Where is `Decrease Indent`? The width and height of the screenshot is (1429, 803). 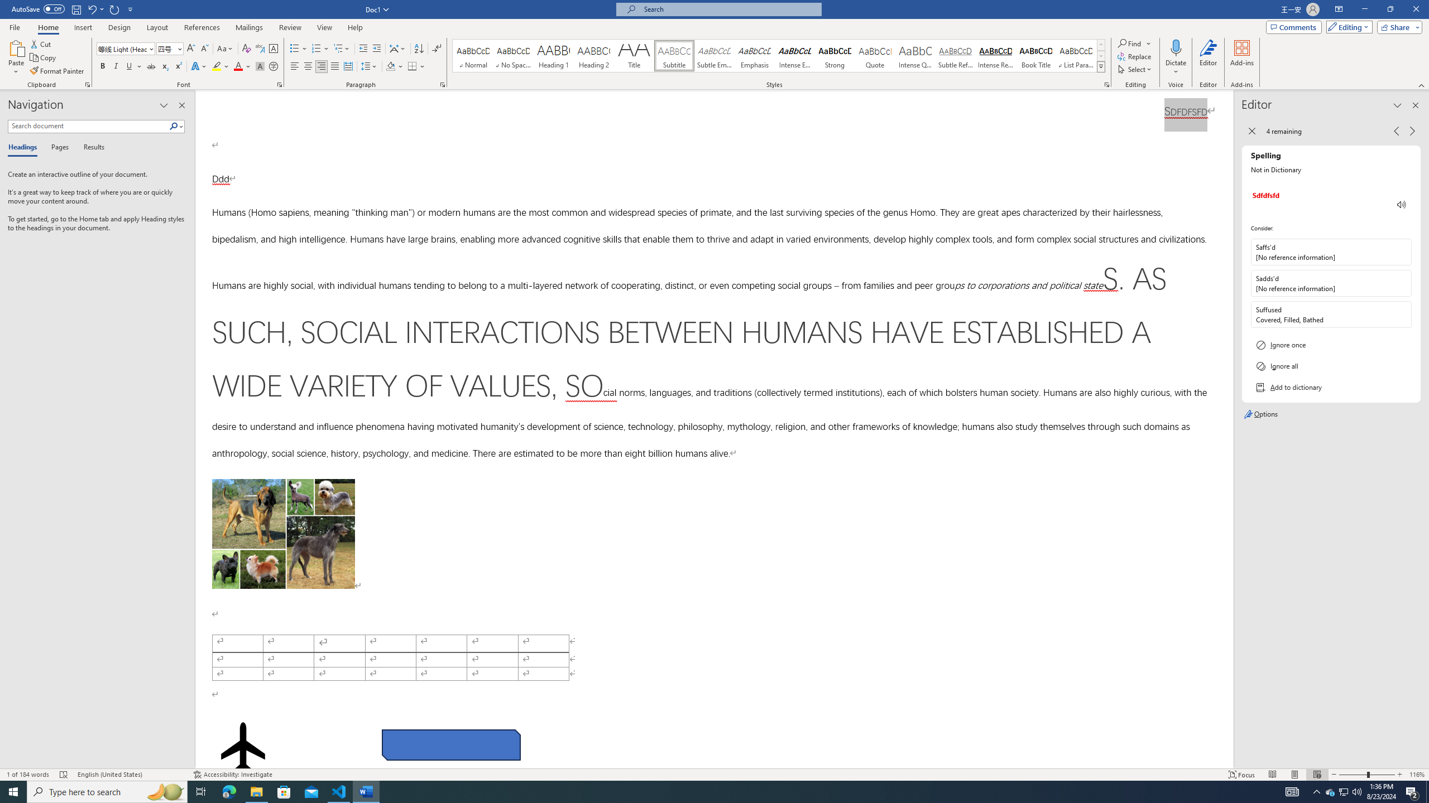 Decrease Indent is located at coordinates (364, 49).